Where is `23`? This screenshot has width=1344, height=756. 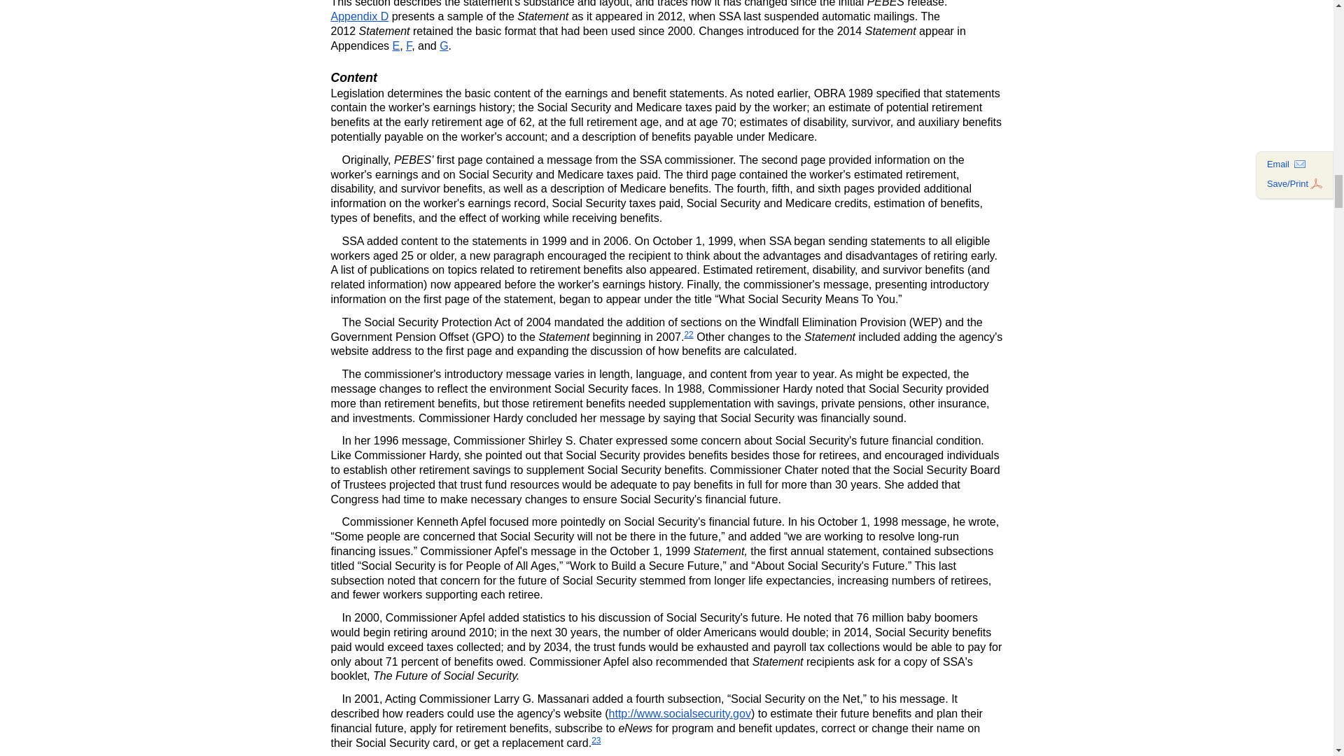
23 is located at coordinates (596, 740).